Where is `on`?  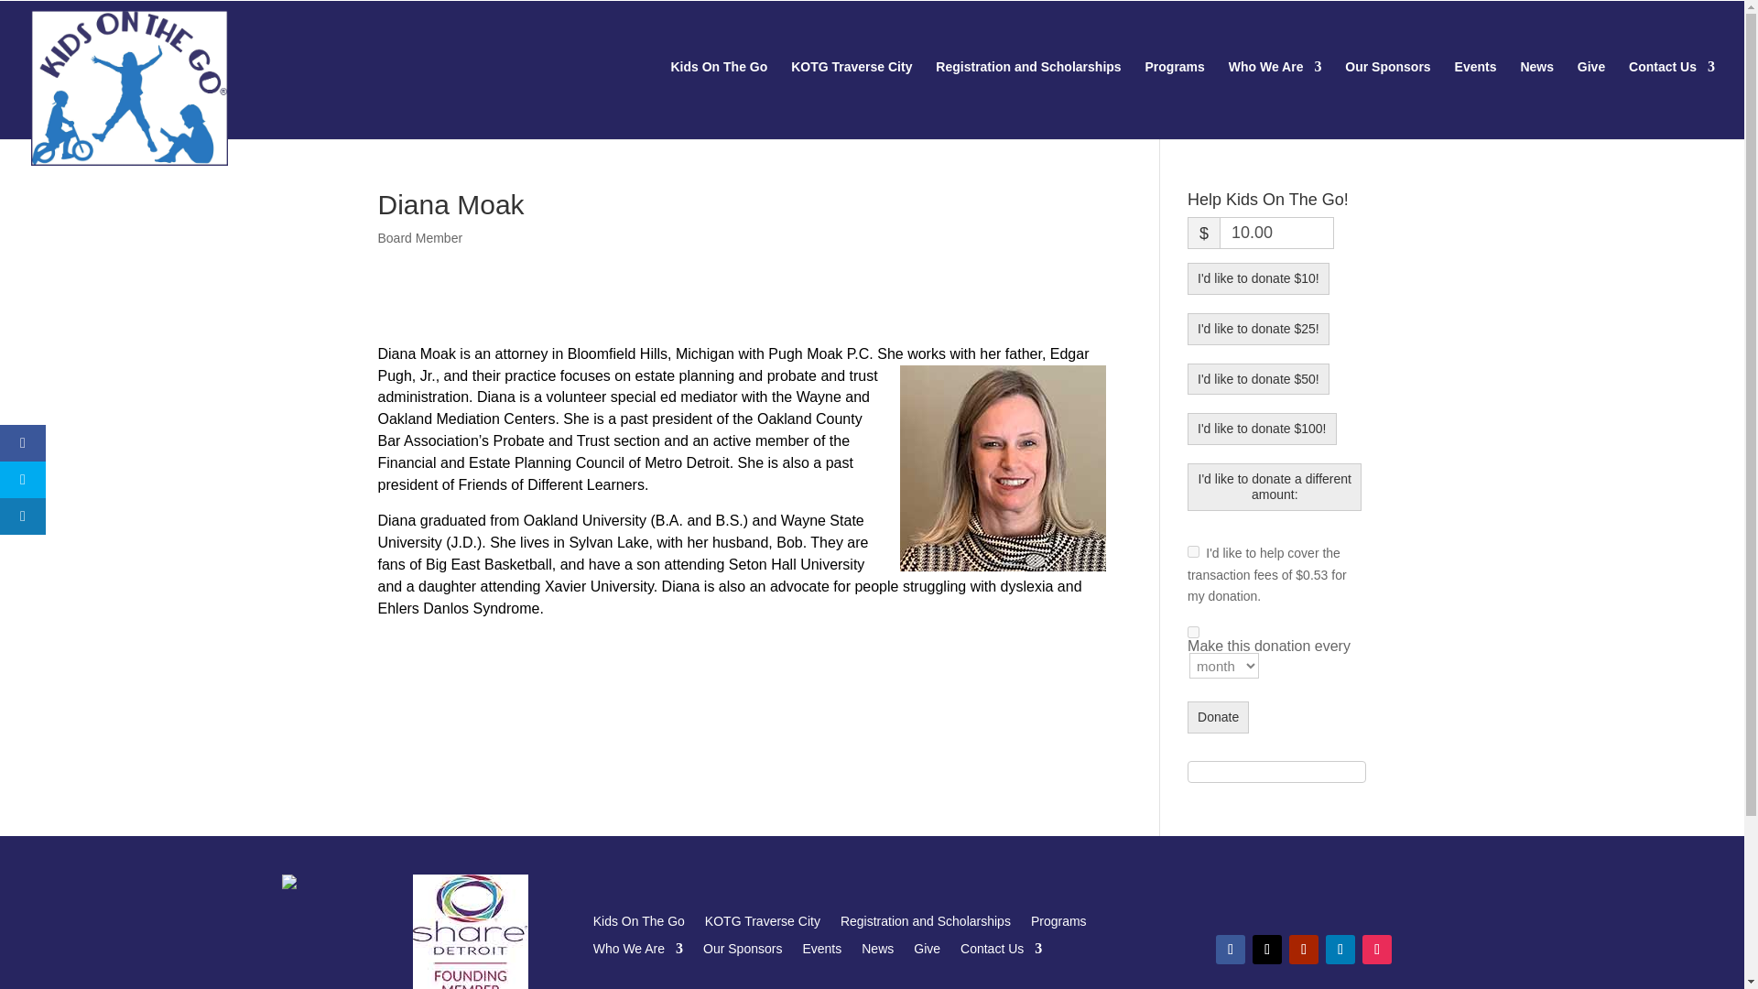 on is located at coordinates (1193, 632).